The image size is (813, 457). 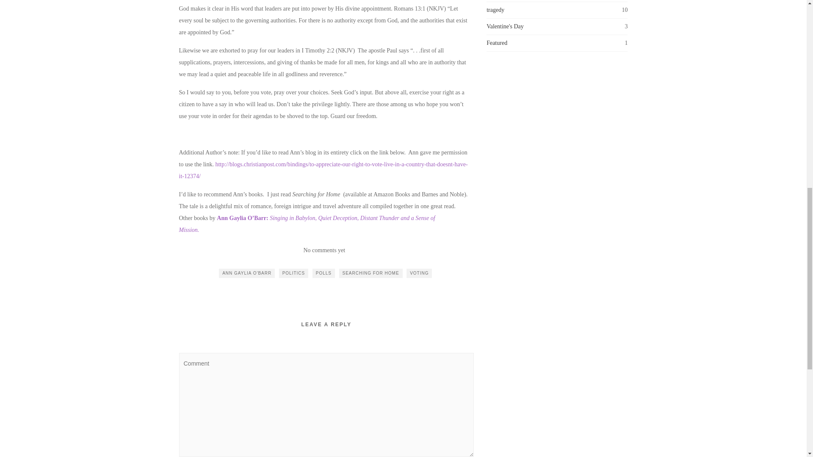 What do you see at coordinates (419, 273) in the screenshot?
I see `VOTING` at bounding box center [419, 273].